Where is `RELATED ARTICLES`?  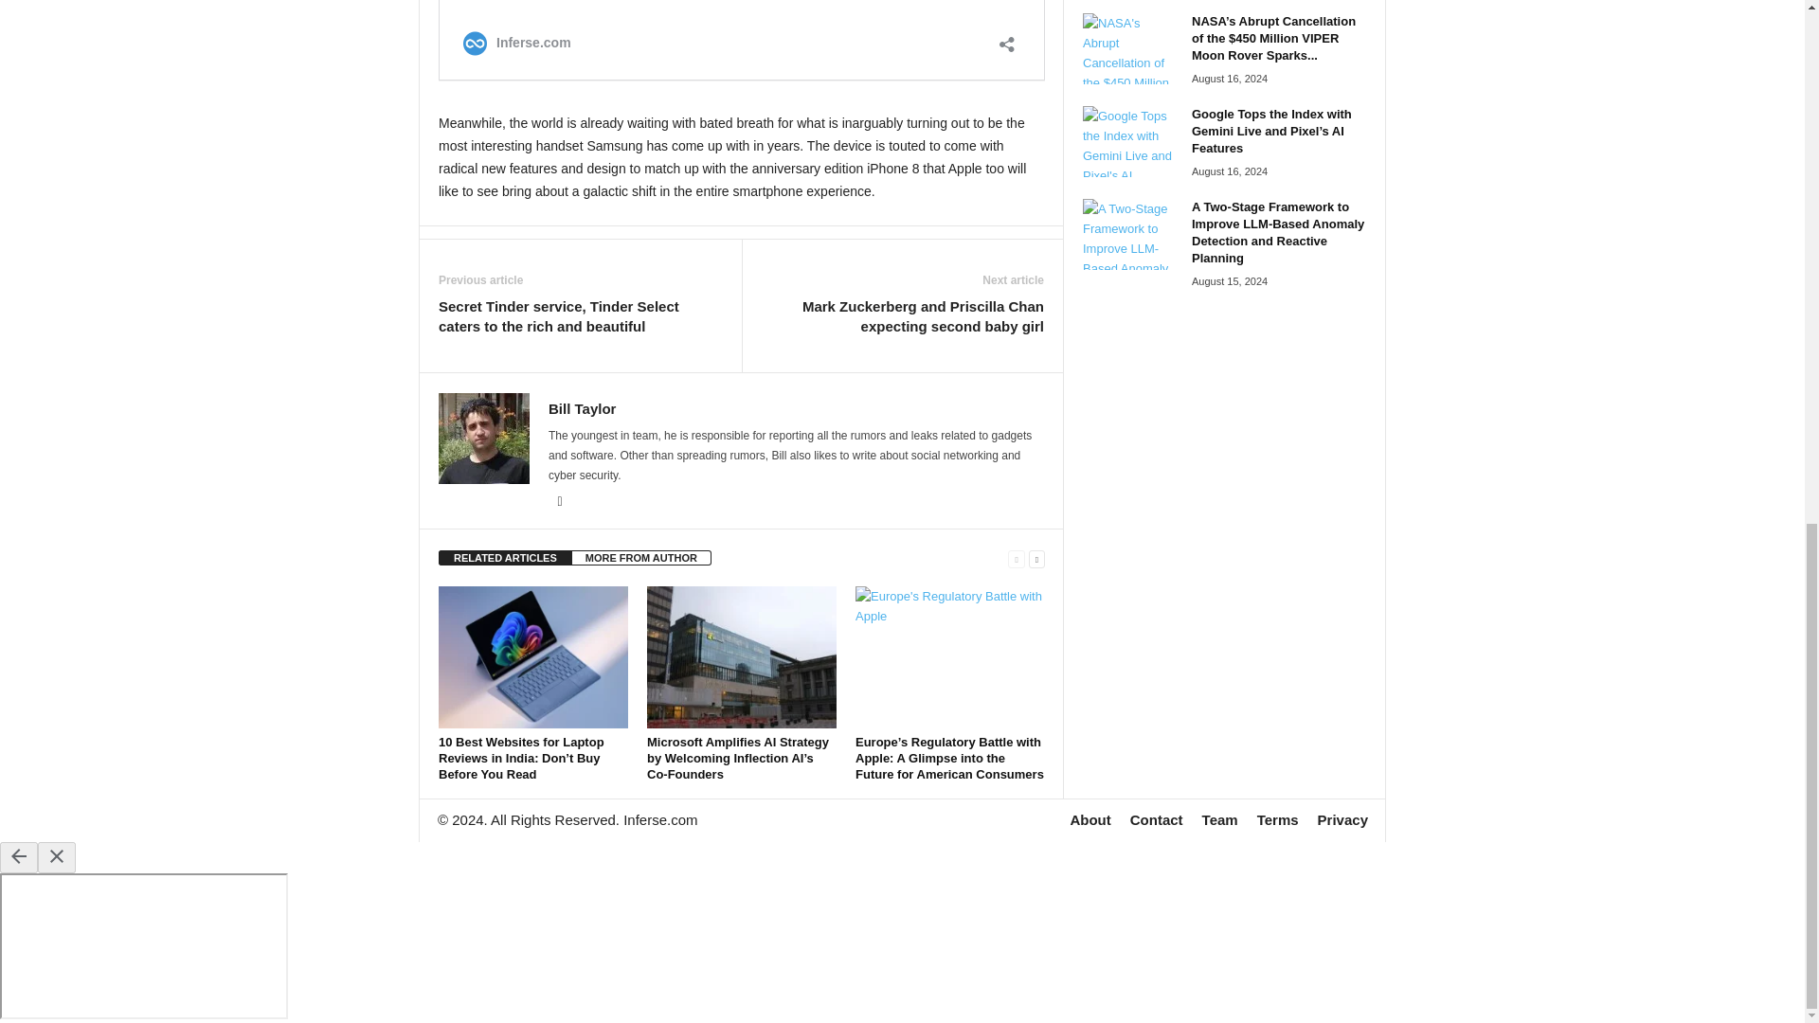 RELATED ARTICLES is located at coordinates (505, 558).